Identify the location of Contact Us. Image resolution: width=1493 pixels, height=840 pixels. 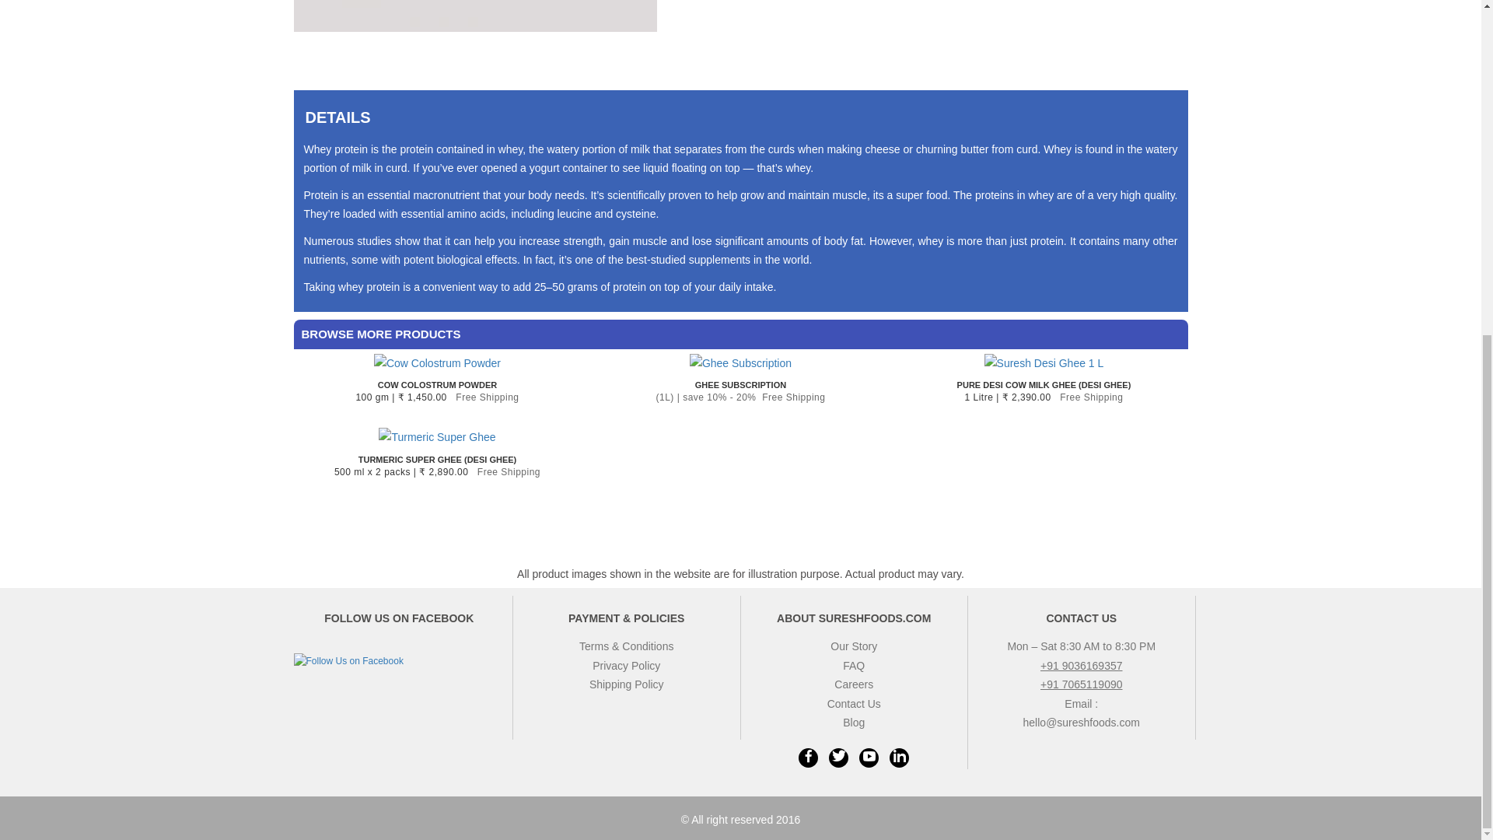
(1081, 618).